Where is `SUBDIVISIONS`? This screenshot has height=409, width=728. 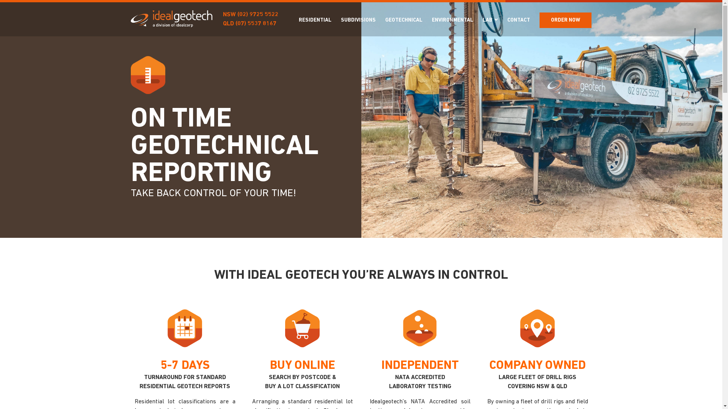 SUBDIVISIONS is located at coordinates (358, 20).